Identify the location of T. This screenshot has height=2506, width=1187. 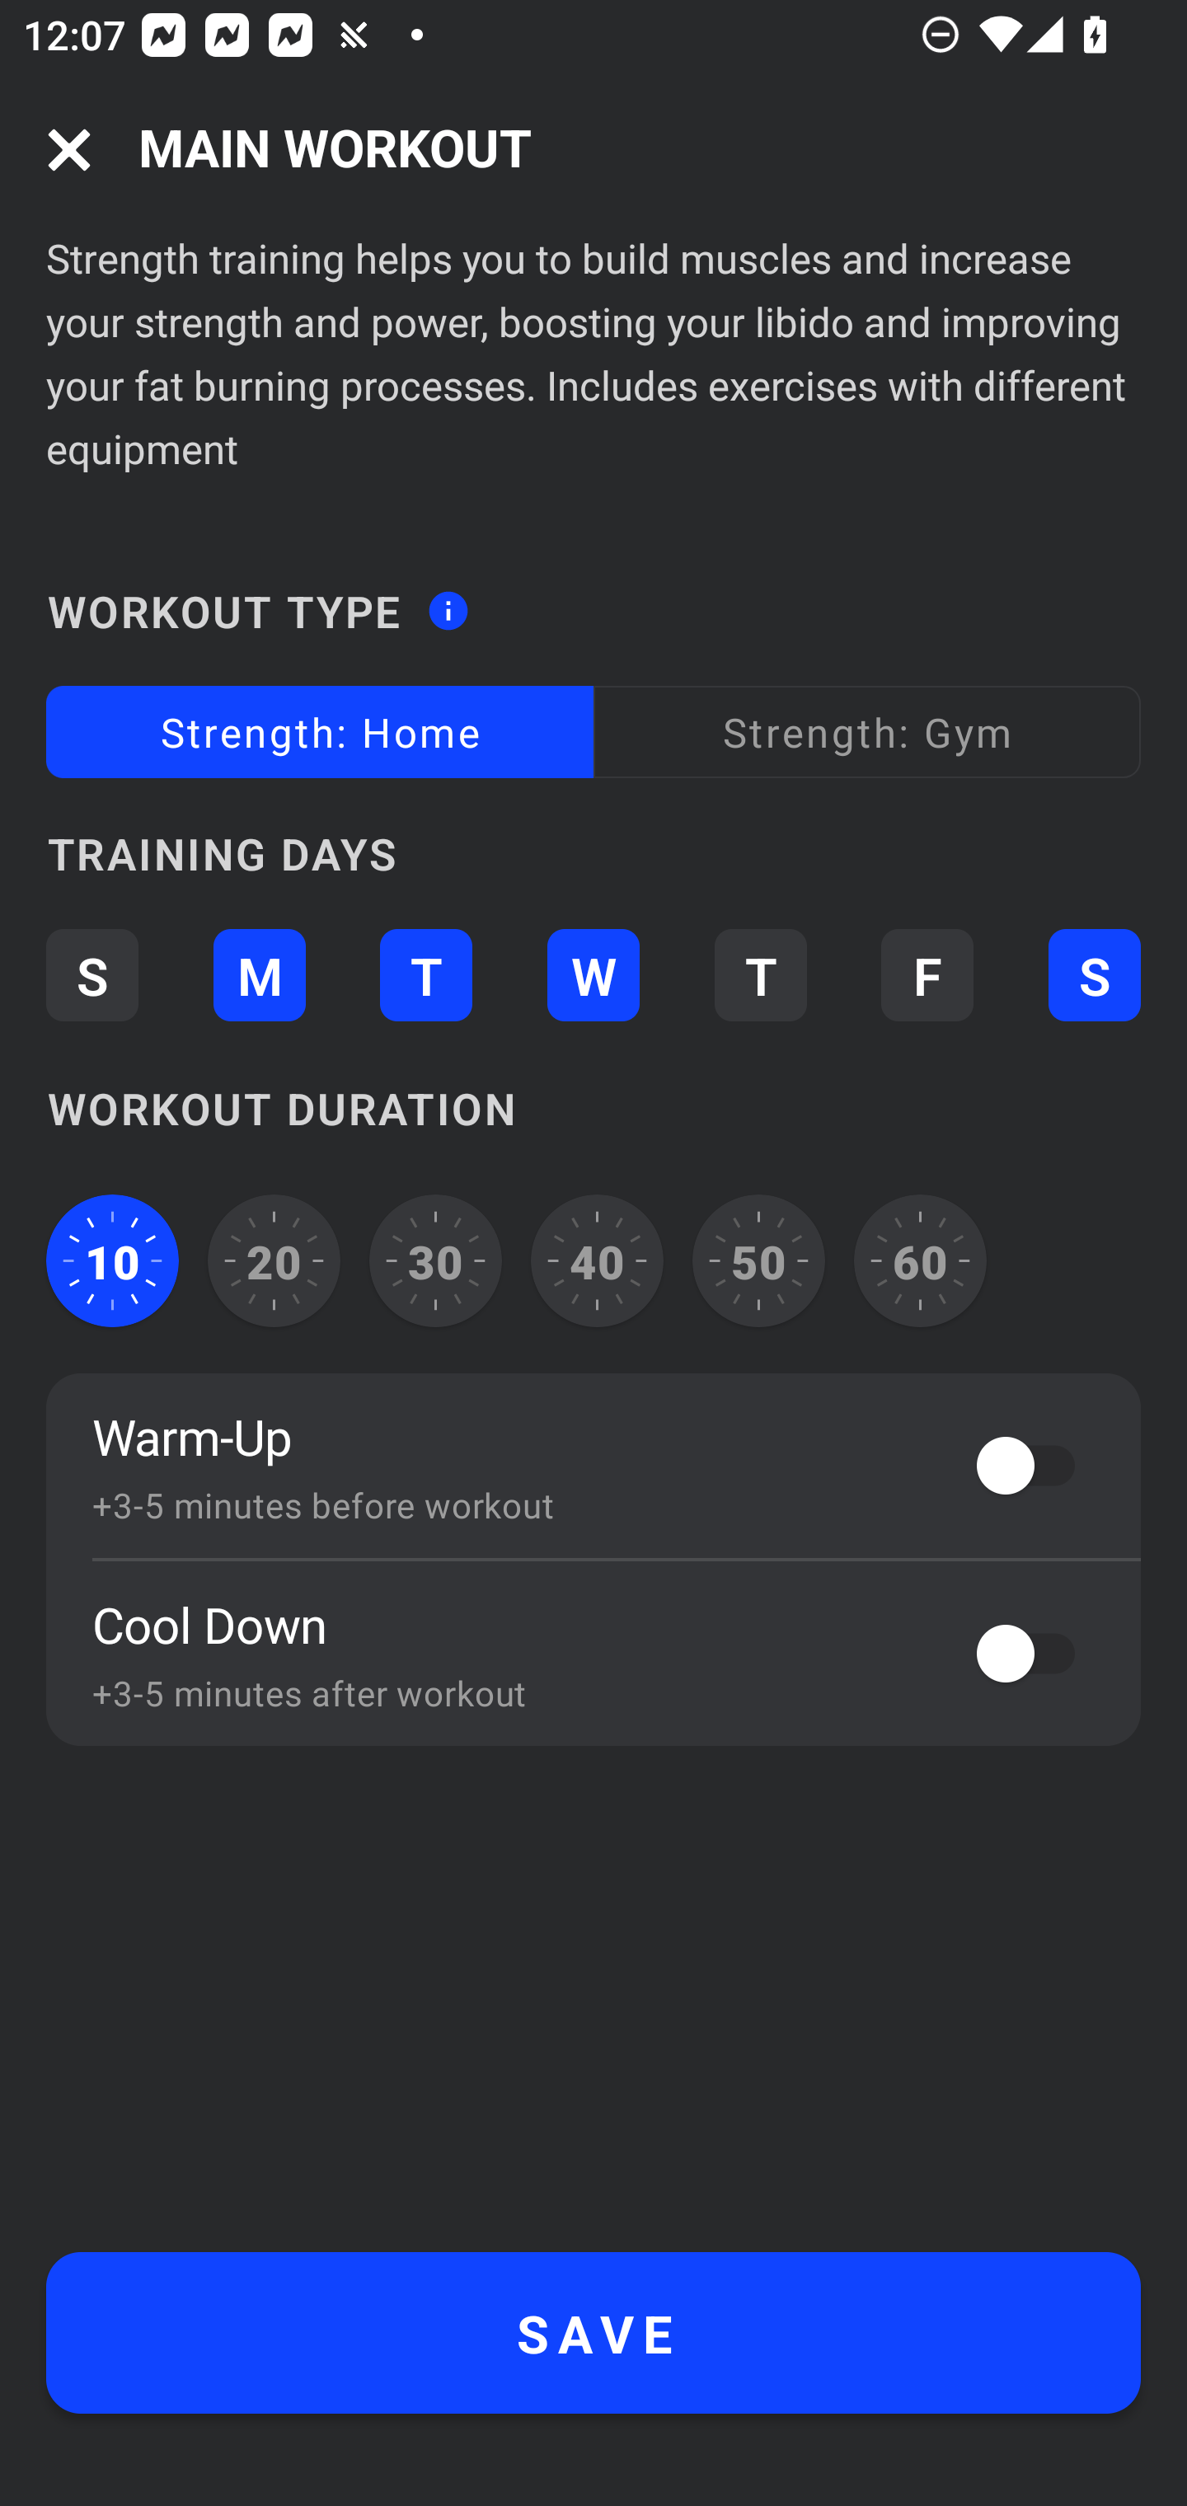
(760, 976).